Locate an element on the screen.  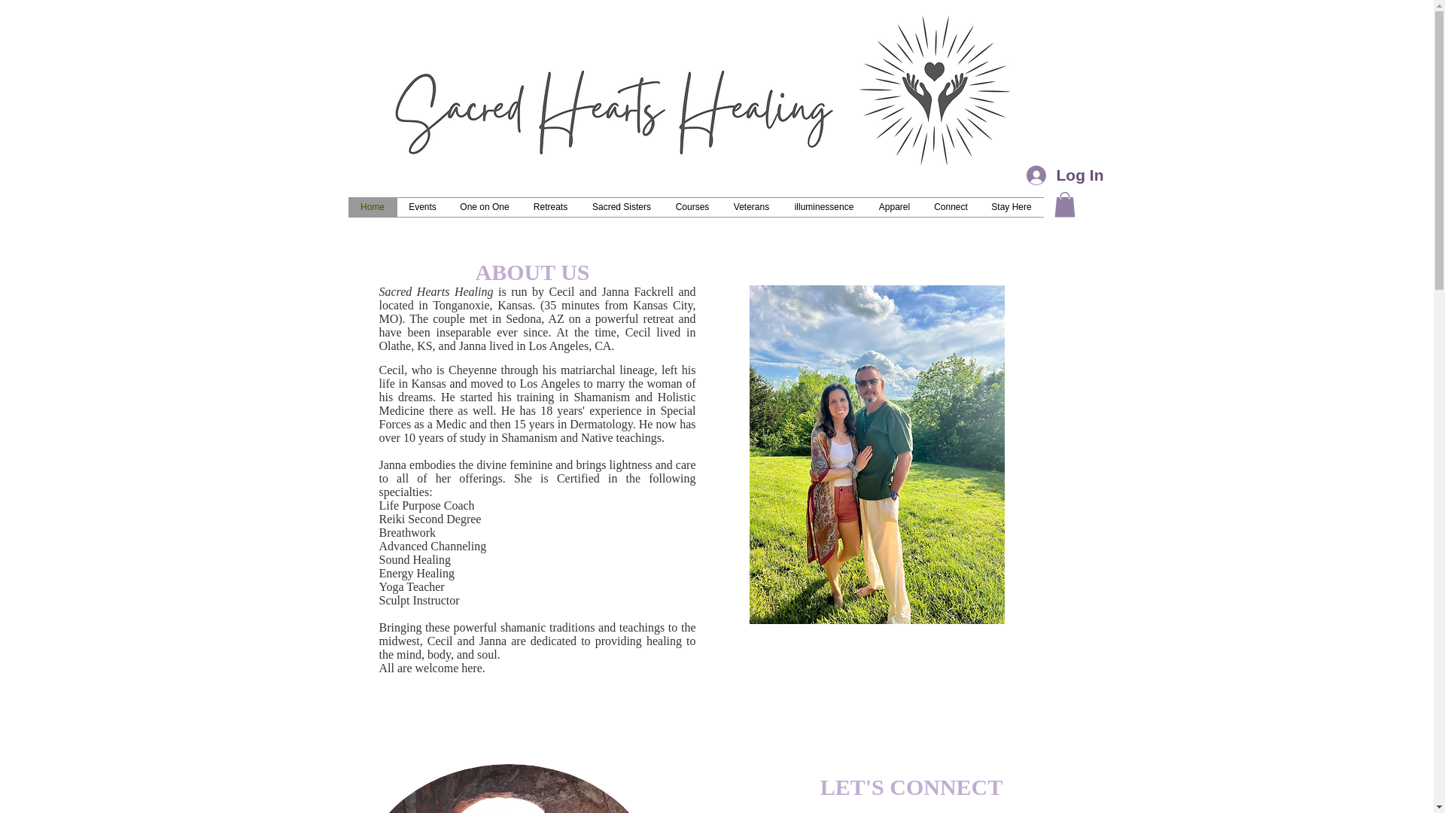
One on One is located at coordinates (485, 208).